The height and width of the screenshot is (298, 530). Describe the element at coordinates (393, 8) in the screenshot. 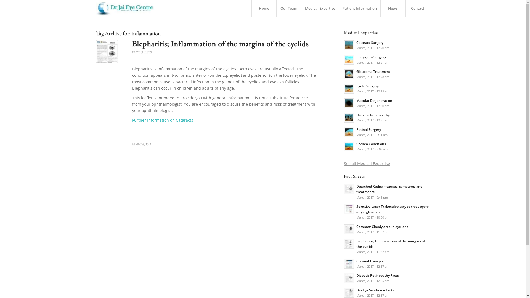

I see `News` at that location.